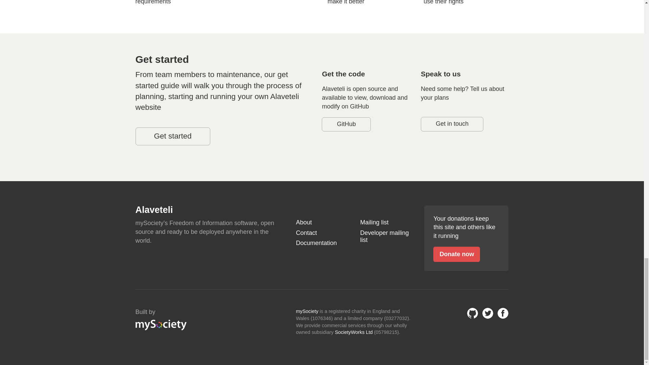  Describe the element at coordinates (354, 332) in the screenshot. I see `SocietyWorks Ltd` at that location.